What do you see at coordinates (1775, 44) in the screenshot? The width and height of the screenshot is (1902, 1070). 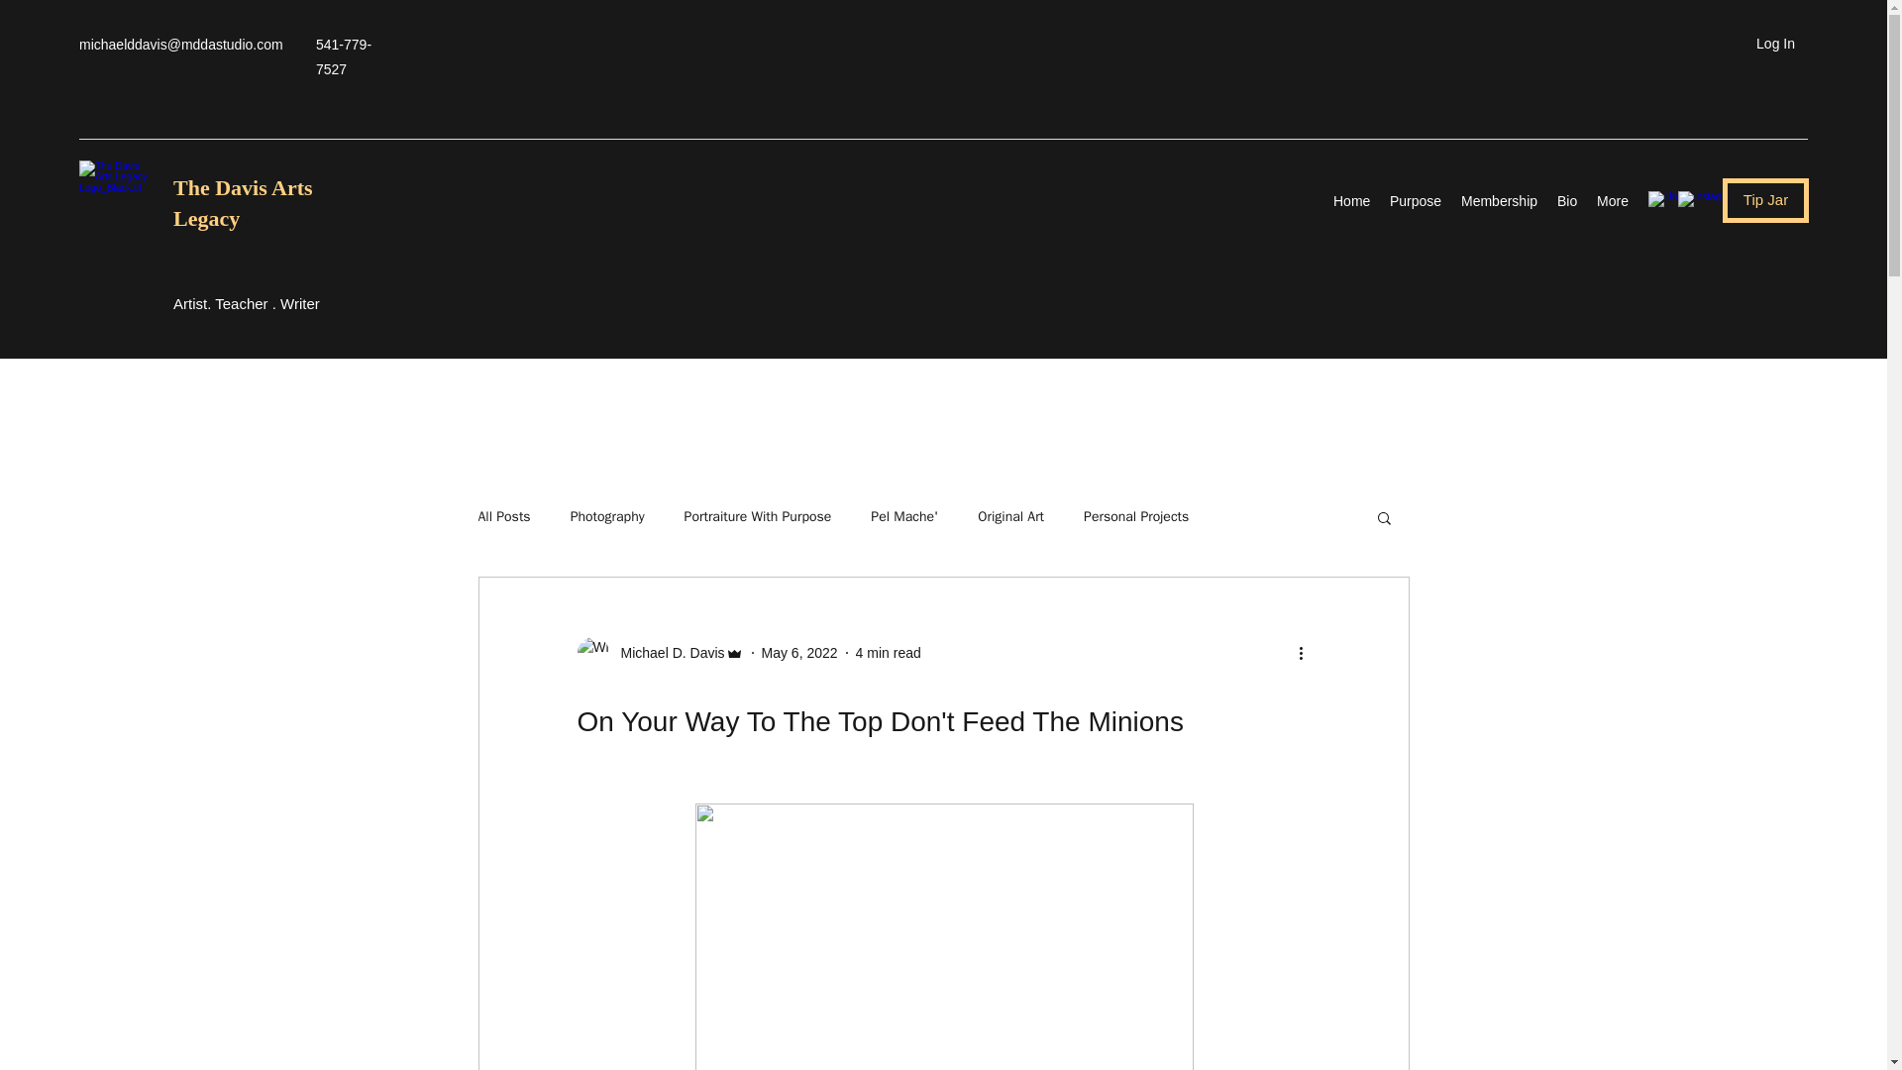 I see `Log In` at bounding box center [1775, 44].